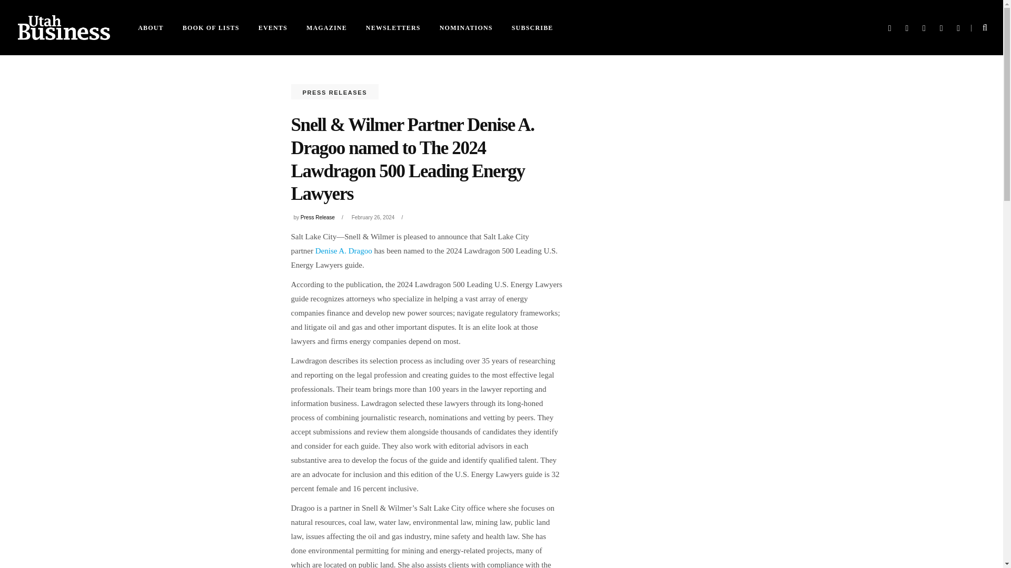 This screenshot has height=568, width=1011. I want to click on Press Release, so click(317, 218).